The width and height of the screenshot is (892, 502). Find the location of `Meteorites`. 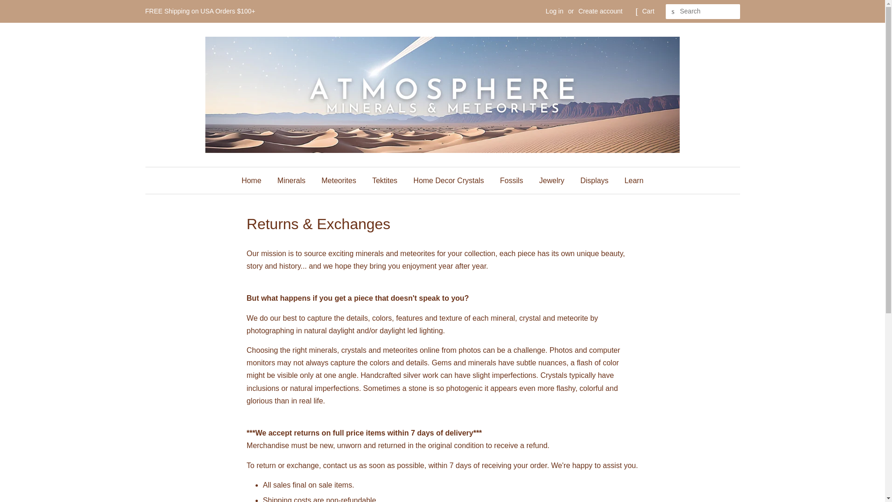

Meteorites is located at coordinates (339, 180).